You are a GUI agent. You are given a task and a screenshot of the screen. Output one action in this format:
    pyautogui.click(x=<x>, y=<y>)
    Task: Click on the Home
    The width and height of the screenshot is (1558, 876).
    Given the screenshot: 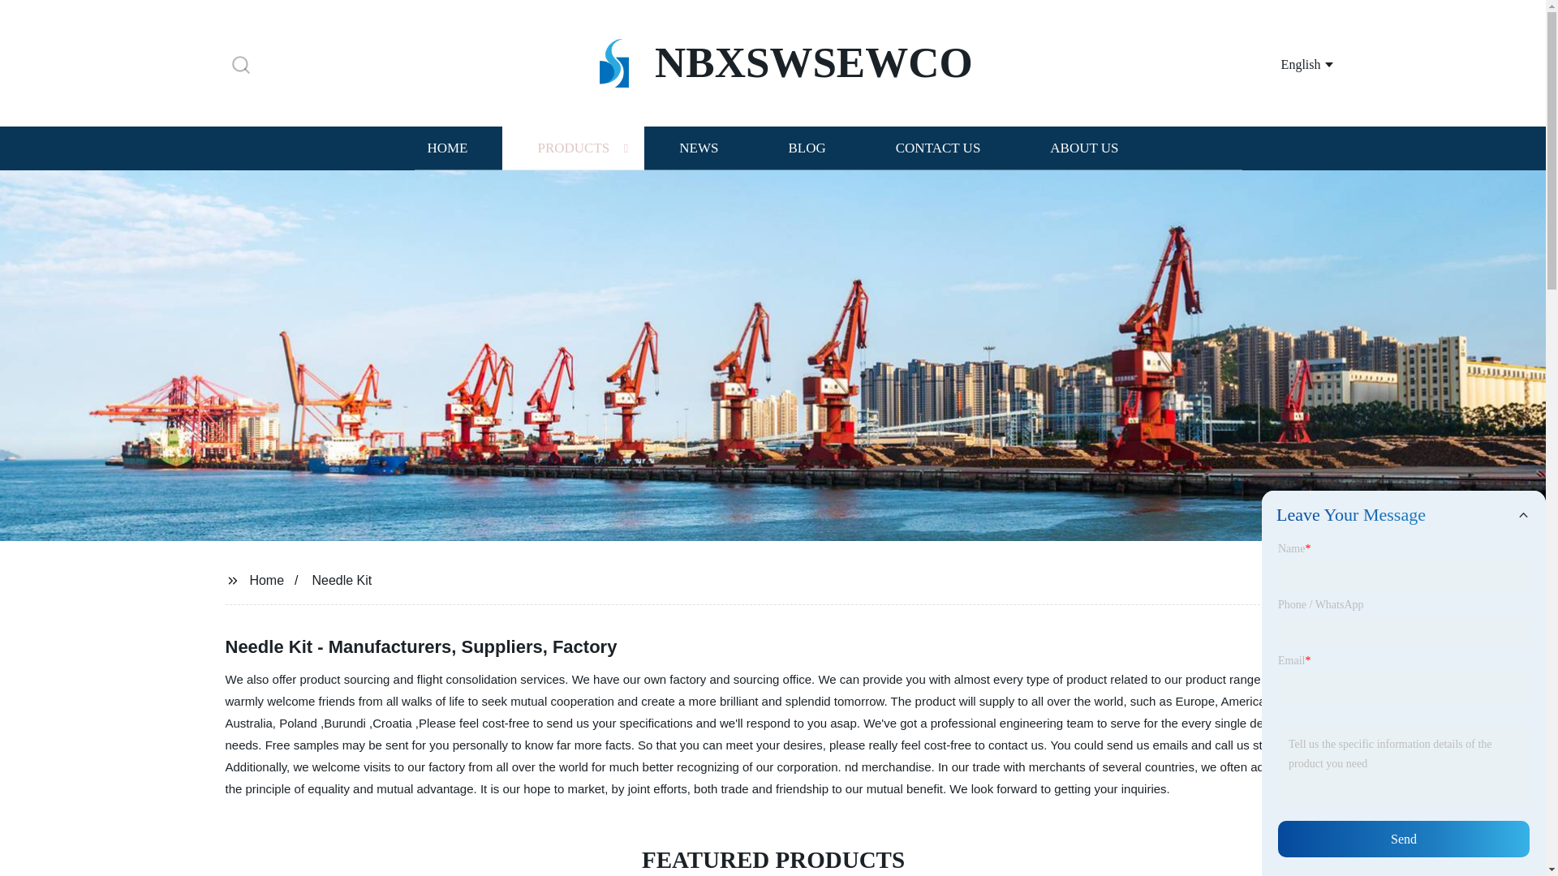 What is the action you would take?
    pyautogui.click(x=266, y=579)
    